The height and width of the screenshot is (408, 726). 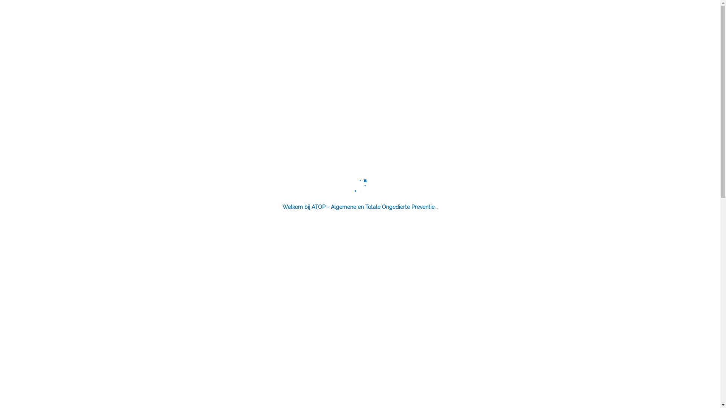 What do you see at coordinates (161, 29) in the screenshot?
I see `ATOP` at bounding box center [161, 29].